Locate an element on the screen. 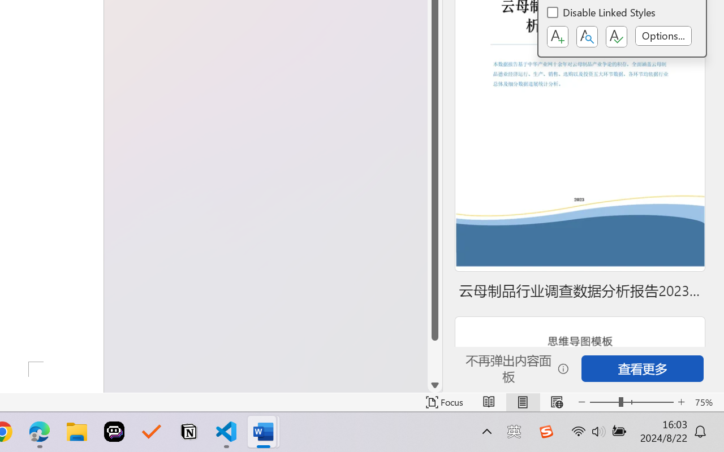 The height and width of the screenshot is (452, 724). Read Mode is located at coordinates (489, 402).